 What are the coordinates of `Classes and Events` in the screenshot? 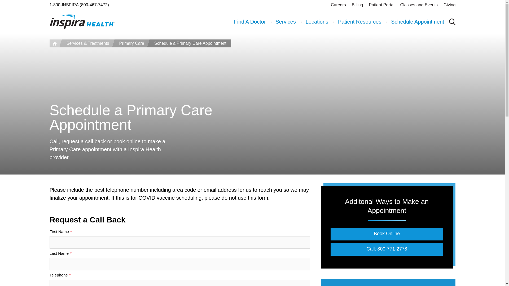 It's located at (419, 5).